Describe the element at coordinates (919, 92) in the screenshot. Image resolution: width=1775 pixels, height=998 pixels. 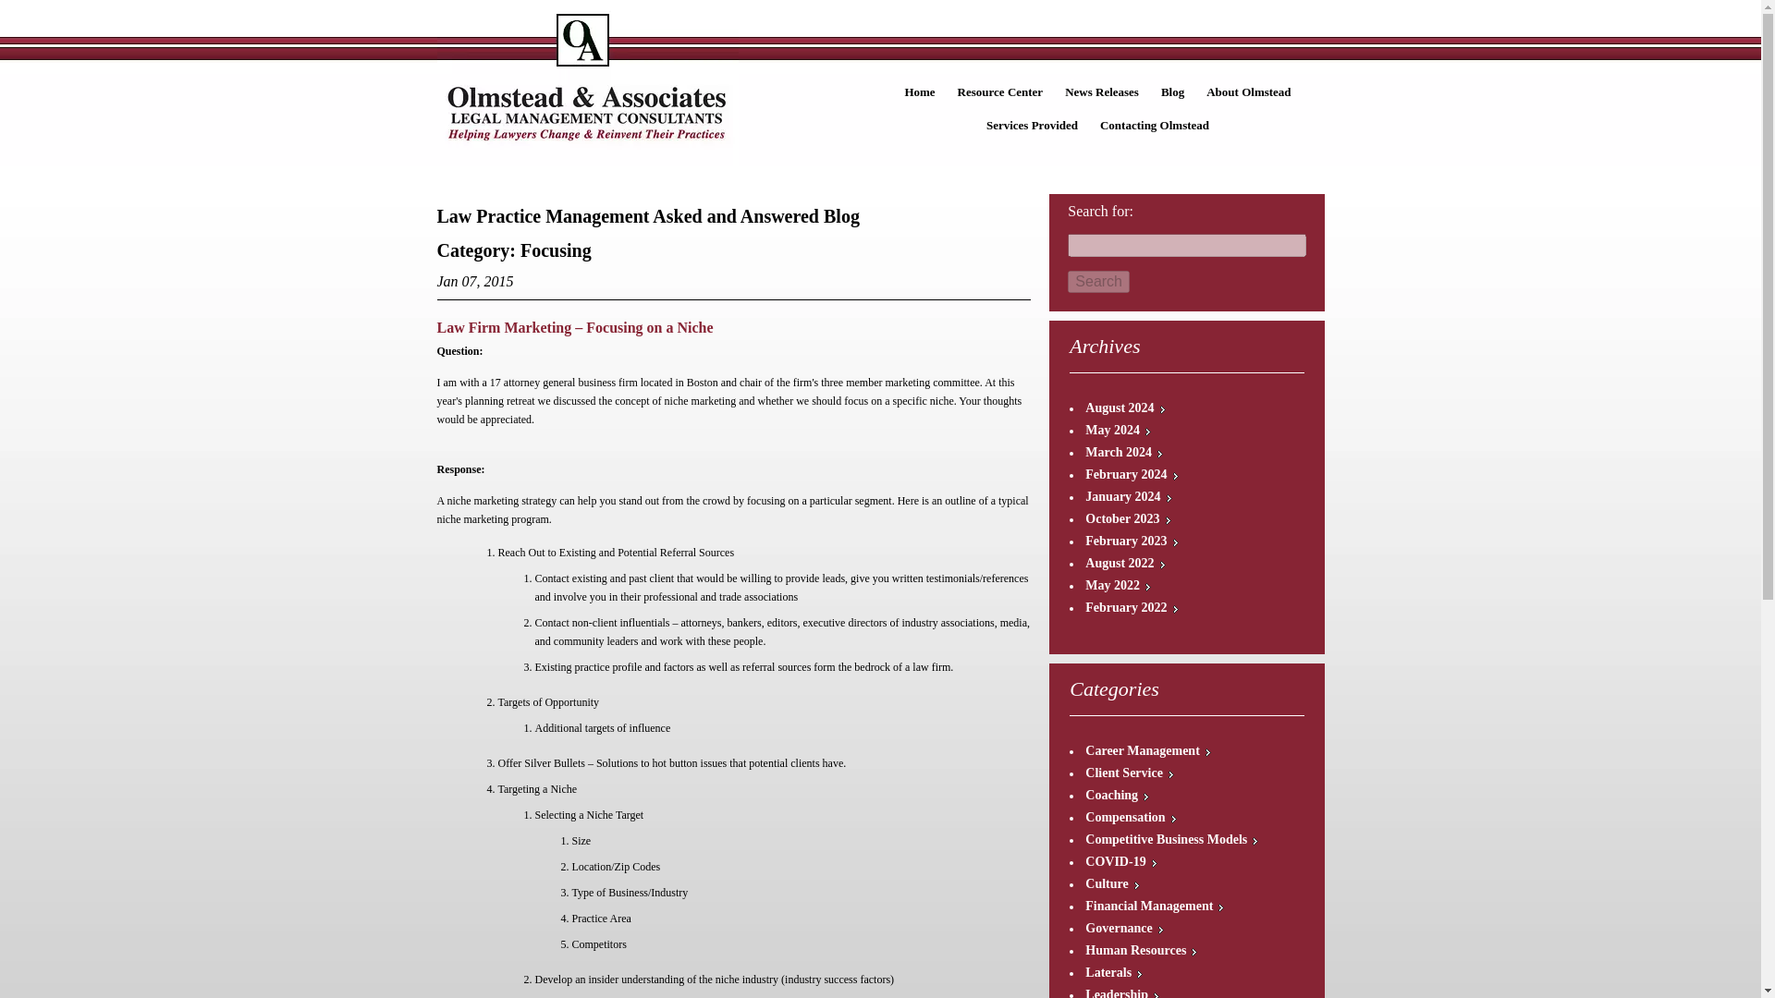
I see `Home` at that location.